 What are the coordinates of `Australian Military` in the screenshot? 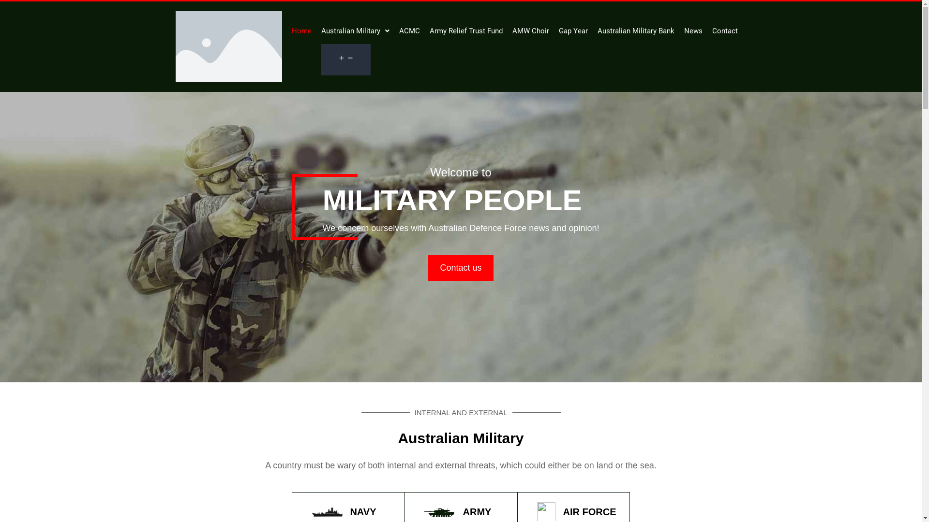 It's located at (355, 31).